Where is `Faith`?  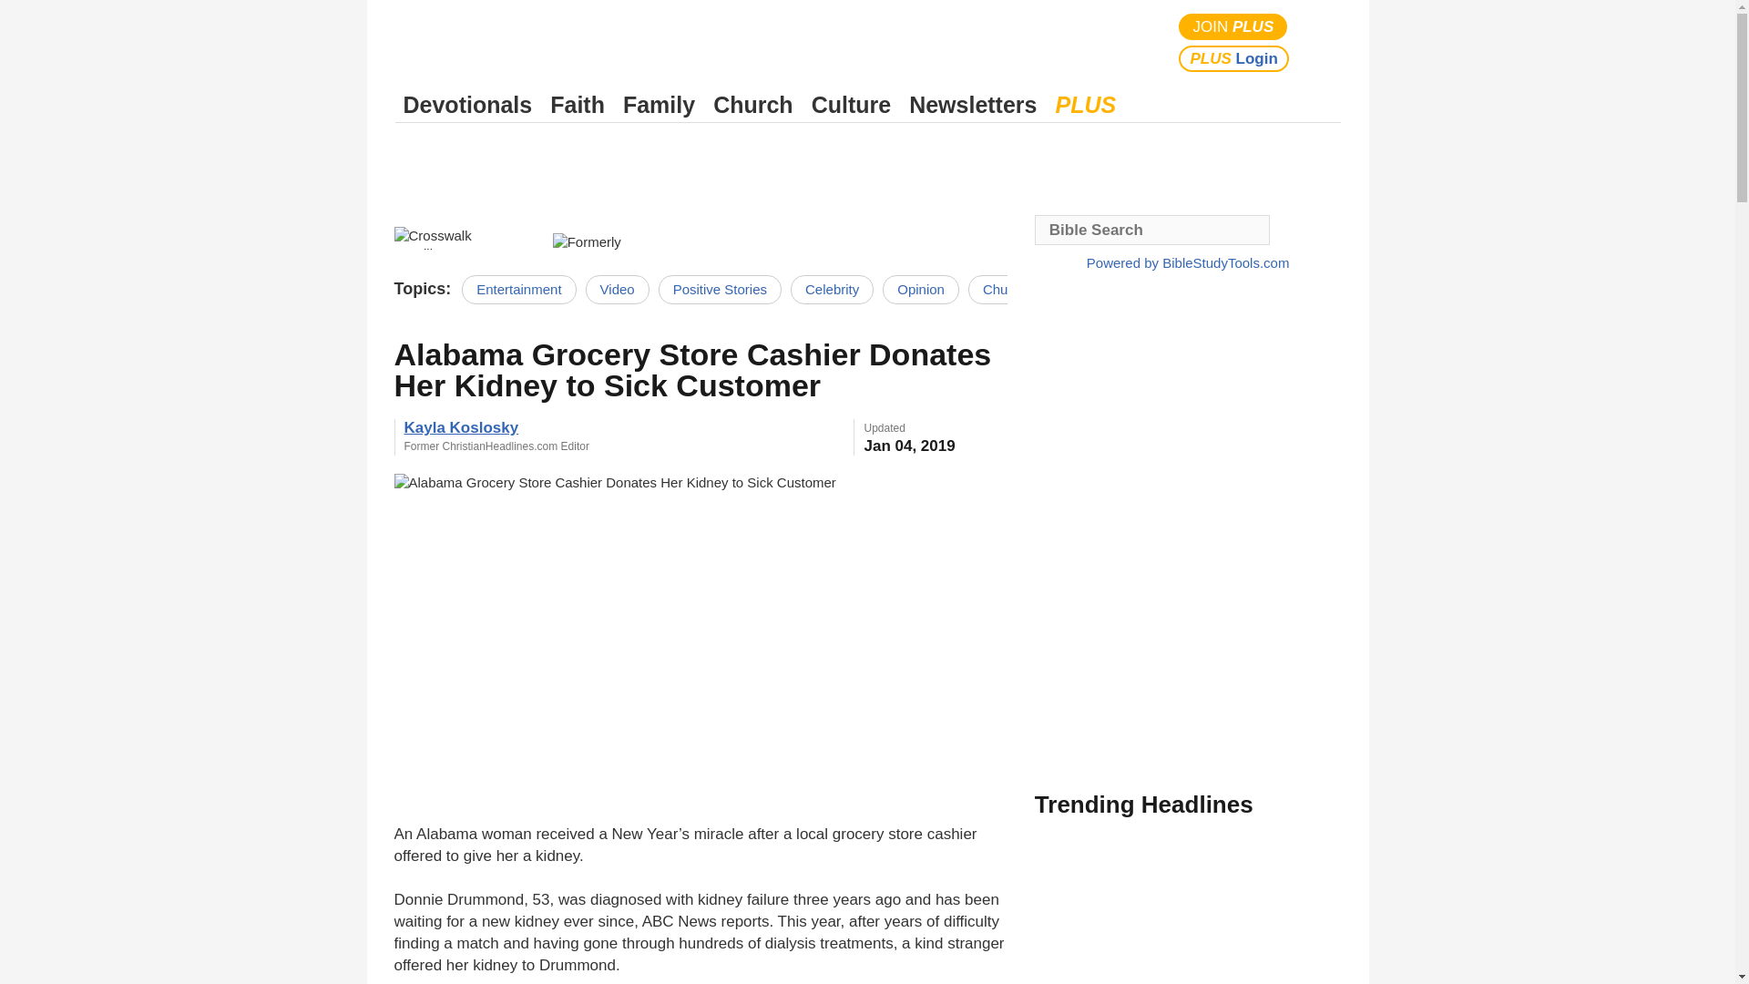 Faith is located at coordinates (578, 105).